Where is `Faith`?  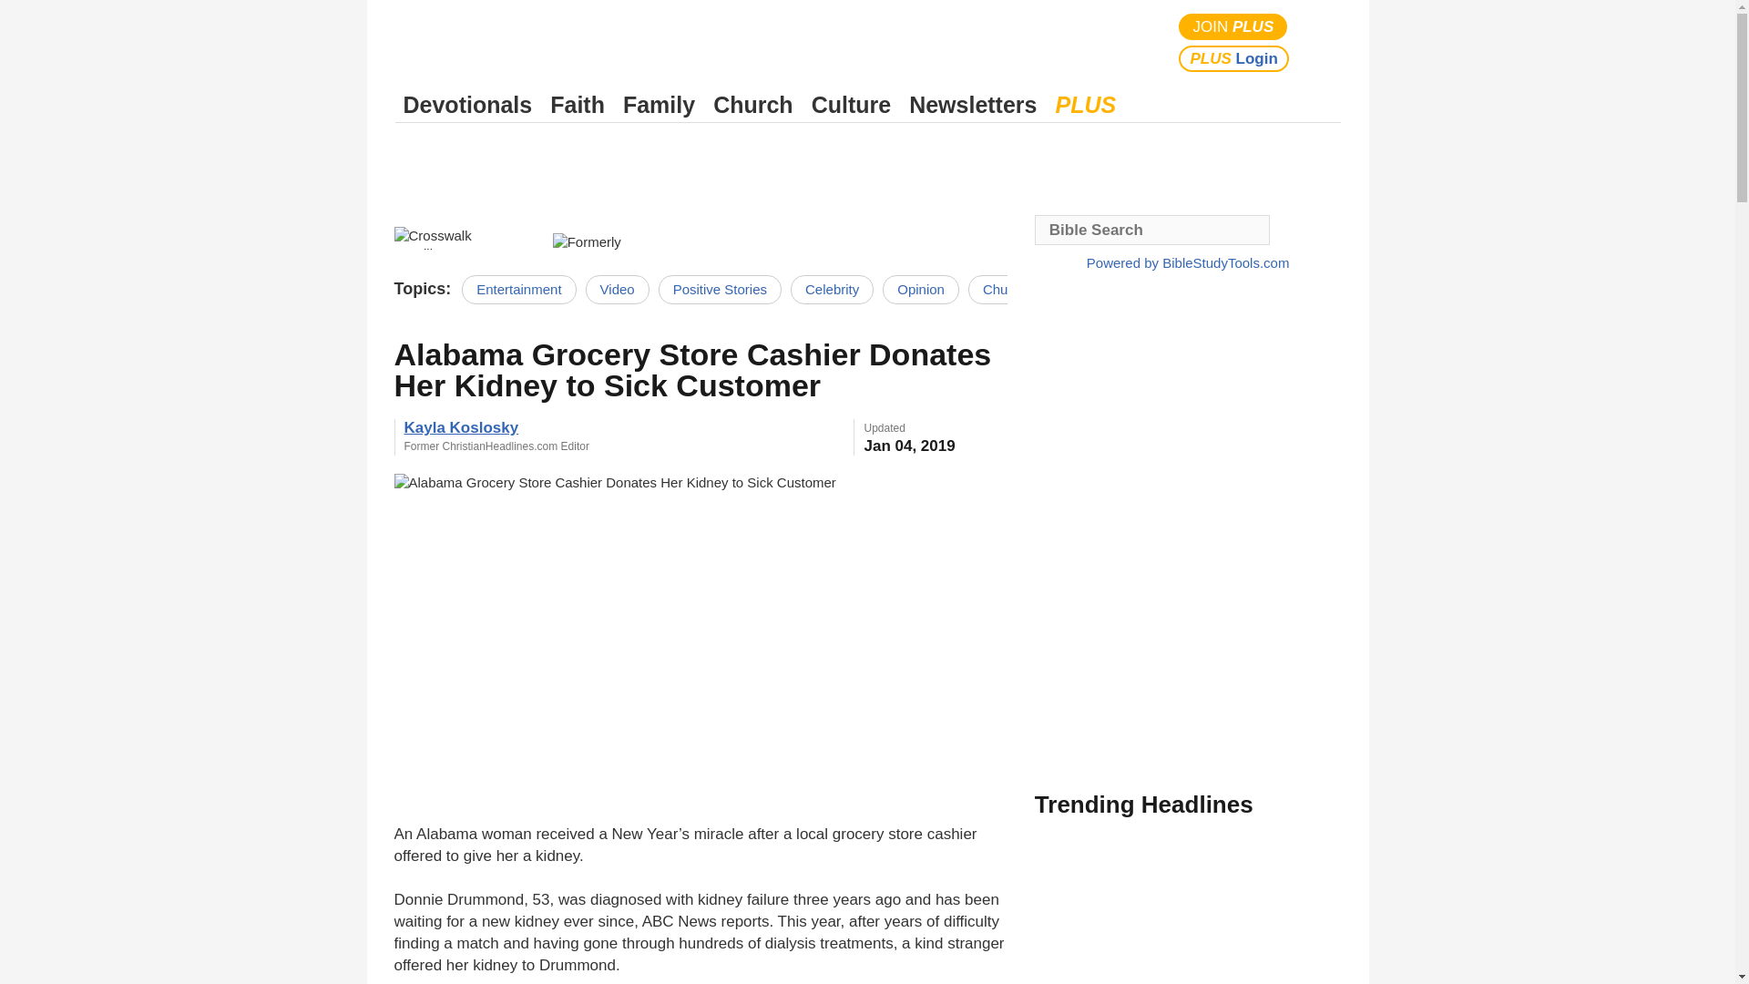 Faith is located at coordinates (578, 105).